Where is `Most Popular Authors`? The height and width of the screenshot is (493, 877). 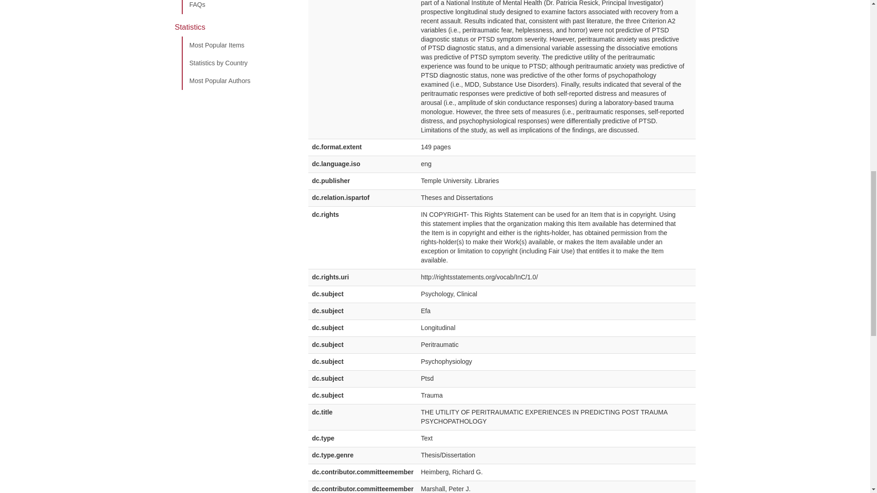 Most Popular Authors is located at coordinates (238, 81).